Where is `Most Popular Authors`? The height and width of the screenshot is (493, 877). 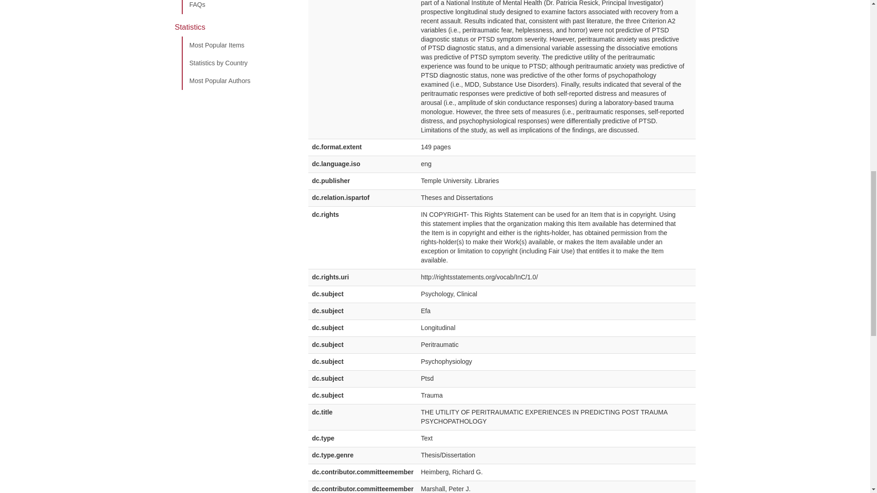 Most Popular Authors is located at coordinates (238, 81).